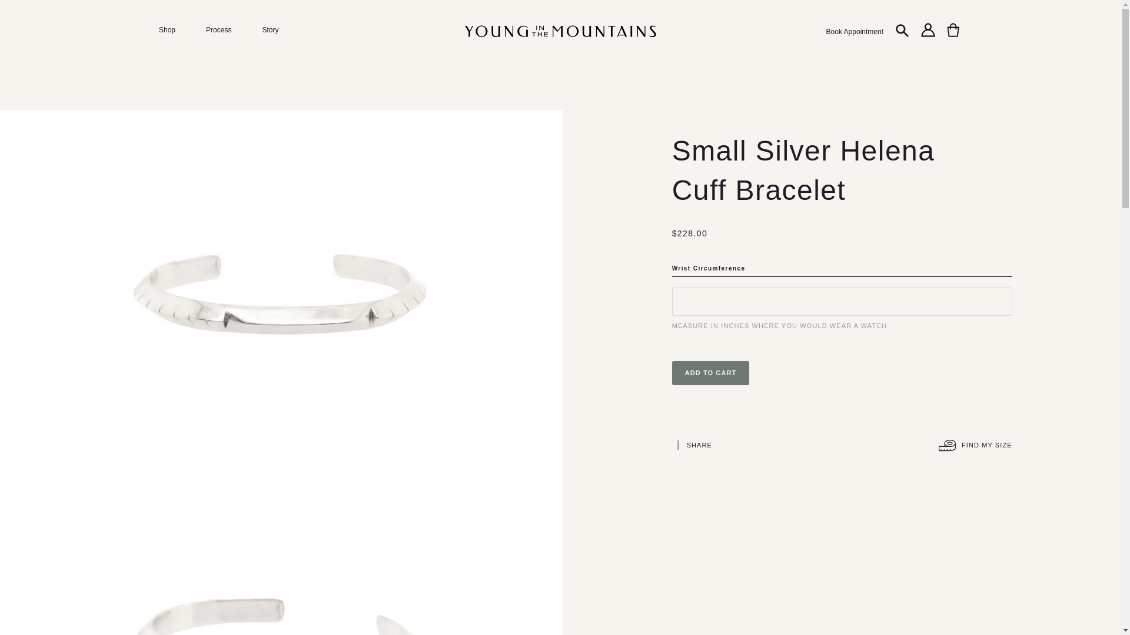 The image size is (1130, 635). I want to click on SHARE, so click(699, 445).